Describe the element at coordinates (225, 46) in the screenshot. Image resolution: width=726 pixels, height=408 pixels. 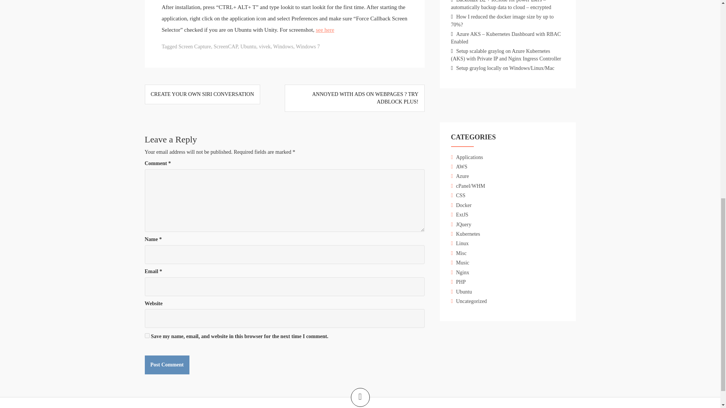
I see `ScreenCAP` at that location.